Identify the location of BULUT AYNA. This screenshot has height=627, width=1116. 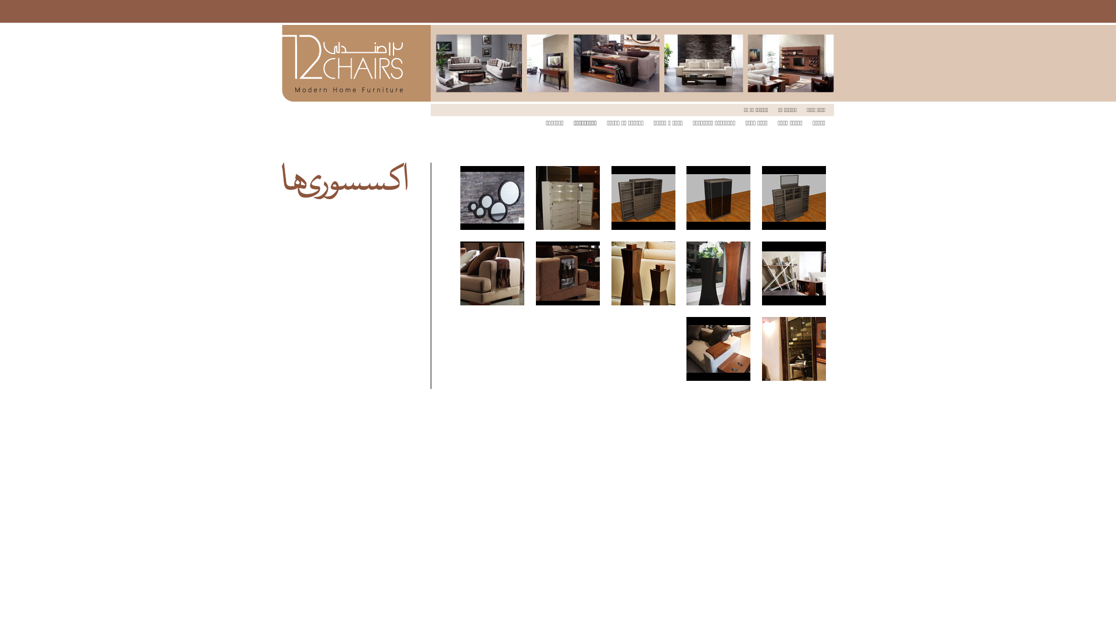
(492, 198).